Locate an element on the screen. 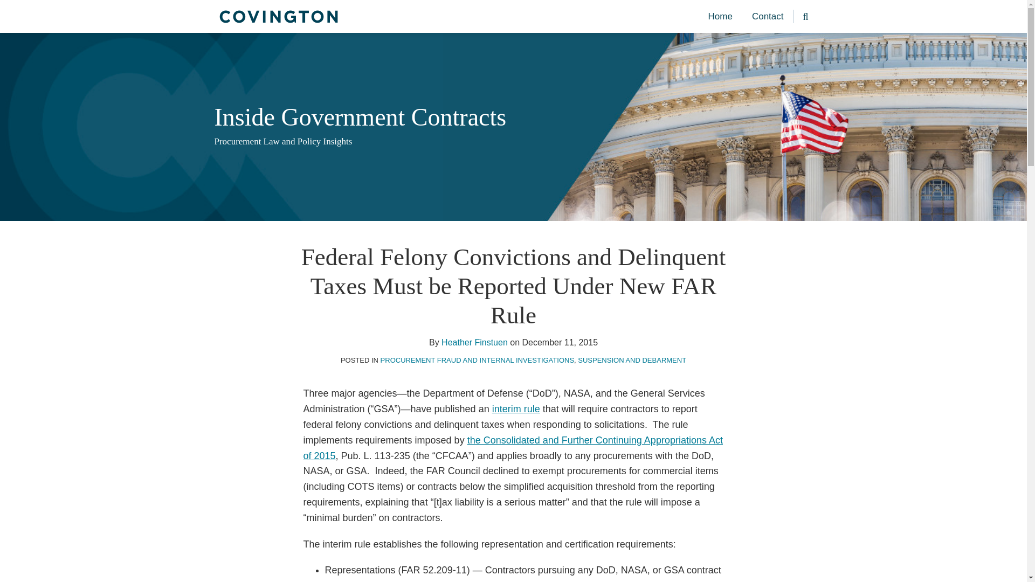 The height and width of the screenshot is (582, 1035). Contact is located at coordinates (768, 17).